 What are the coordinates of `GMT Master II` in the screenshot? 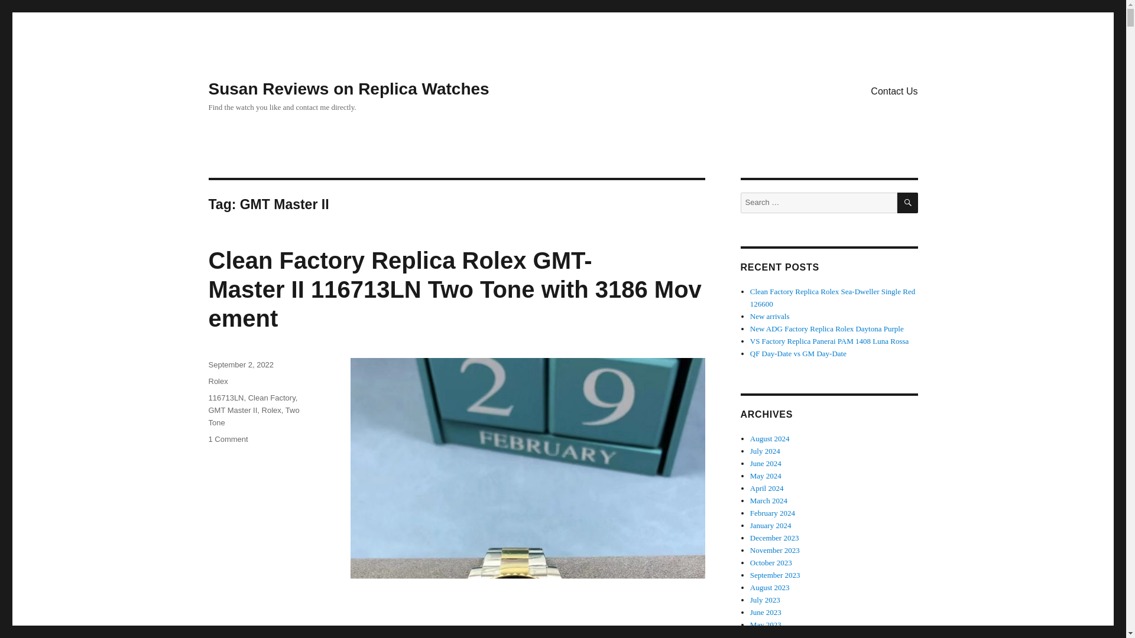 It's located at (232, 410).